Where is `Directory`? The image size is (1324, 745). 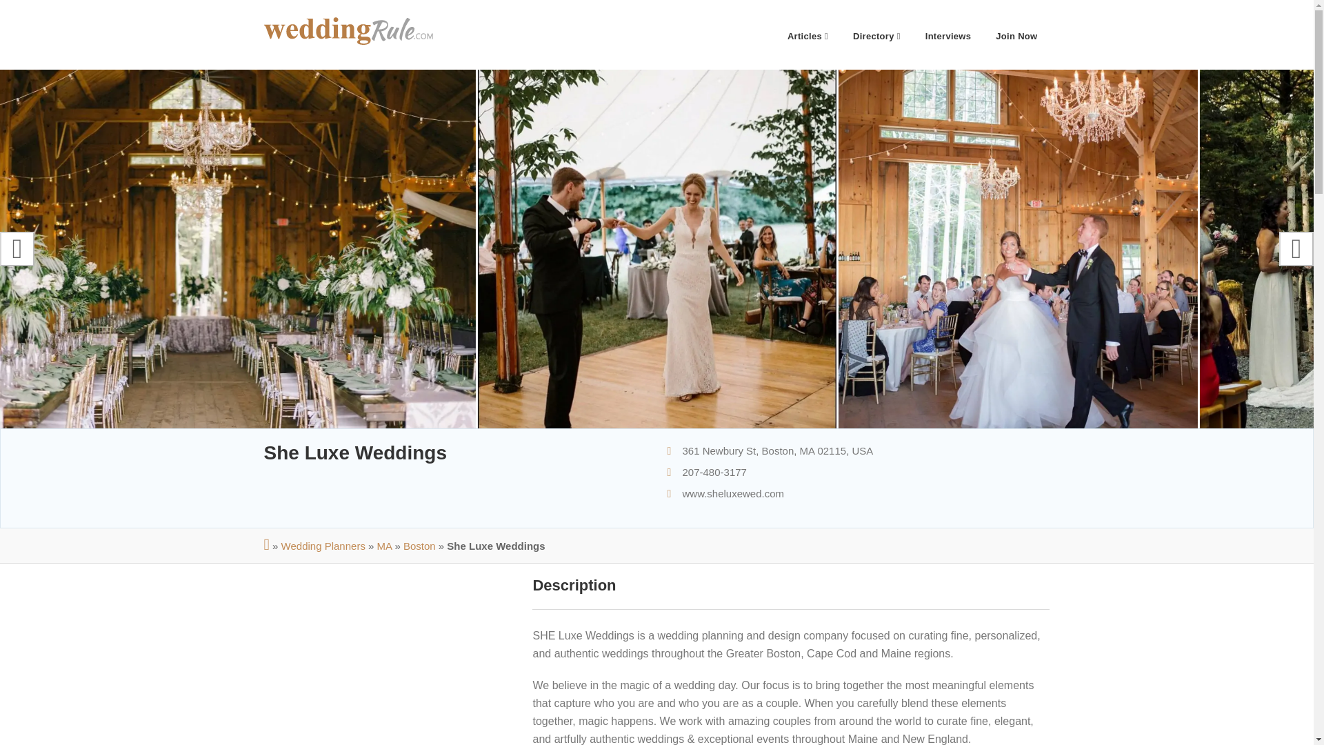
Directory is located at coordinates (877, 34).